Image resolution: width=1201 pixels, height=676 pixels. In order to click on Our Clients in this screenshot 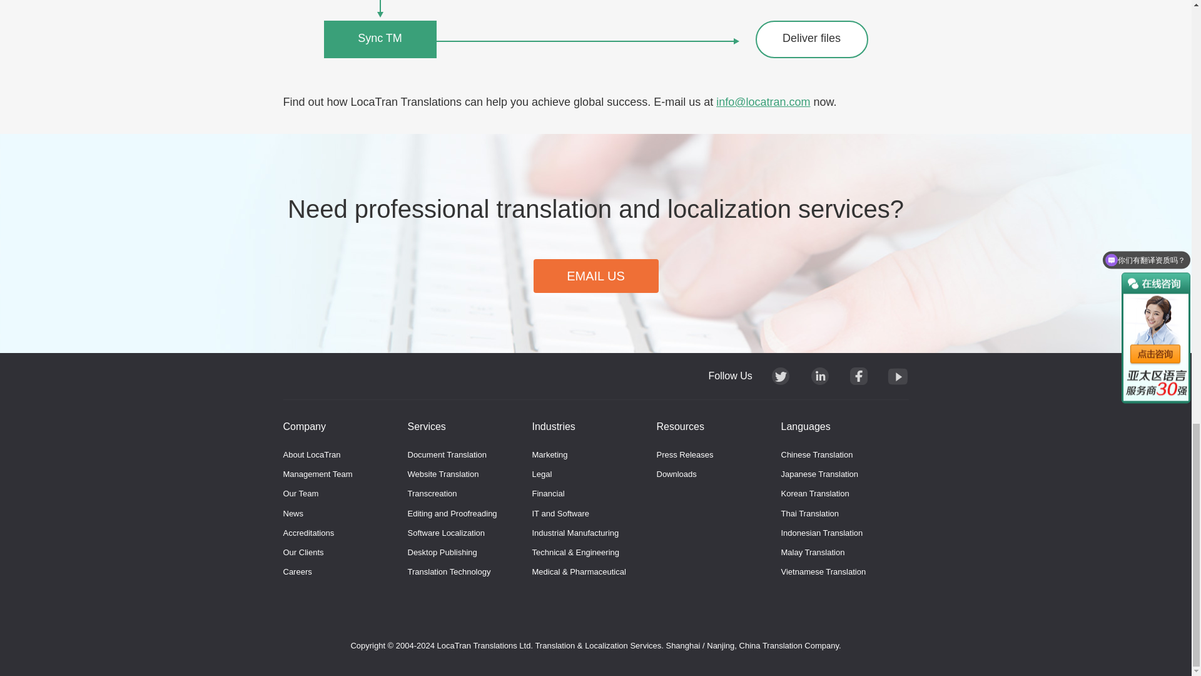, I will do `click(303, 552)`.